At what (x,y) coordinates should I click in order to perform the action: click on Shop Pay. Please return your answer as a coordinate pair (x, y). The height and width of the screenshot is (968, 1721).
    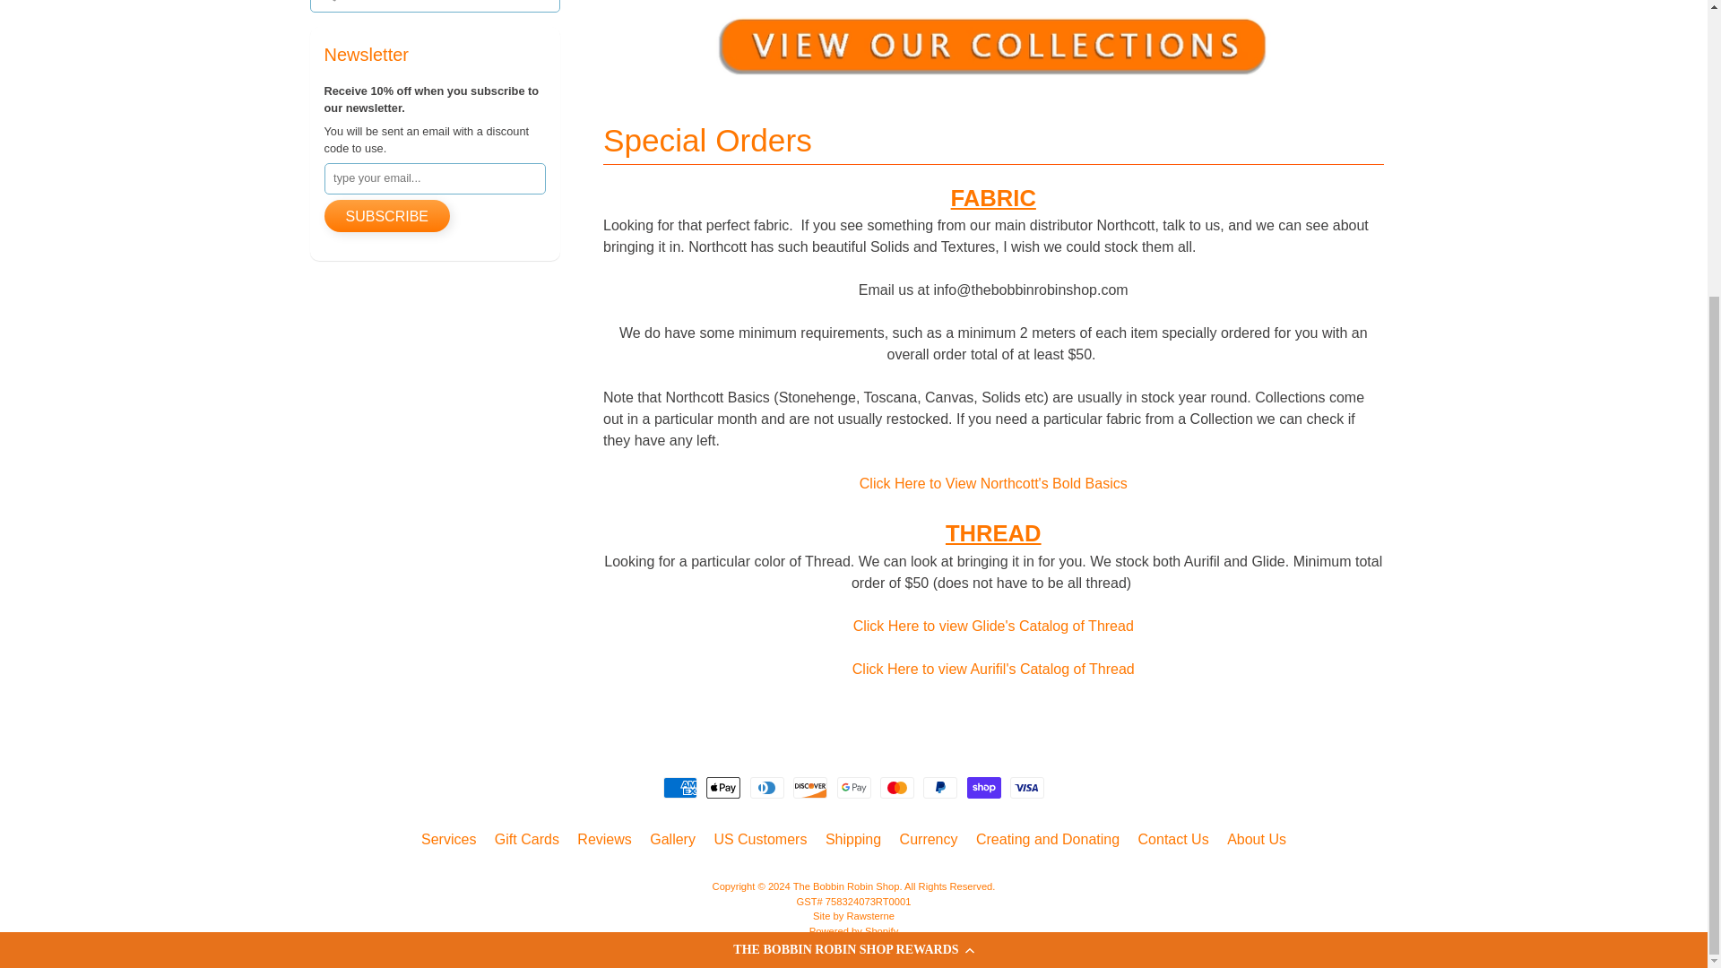
    Looking at the image, I should click on (984, 788).